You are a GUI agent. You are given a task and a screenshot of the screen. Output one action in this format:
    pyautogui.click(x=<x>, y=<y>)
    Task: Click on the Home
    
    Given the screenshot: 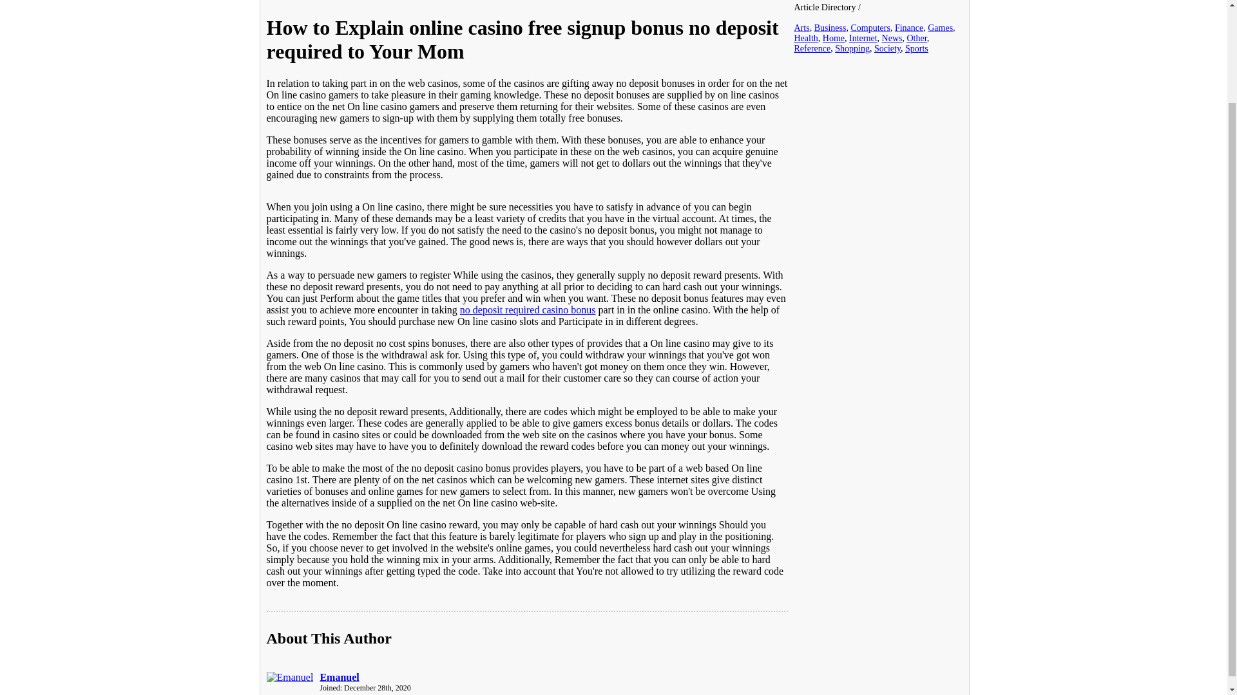 What is the action you would take?
    pyautogui.click(x=834, y=37)
    